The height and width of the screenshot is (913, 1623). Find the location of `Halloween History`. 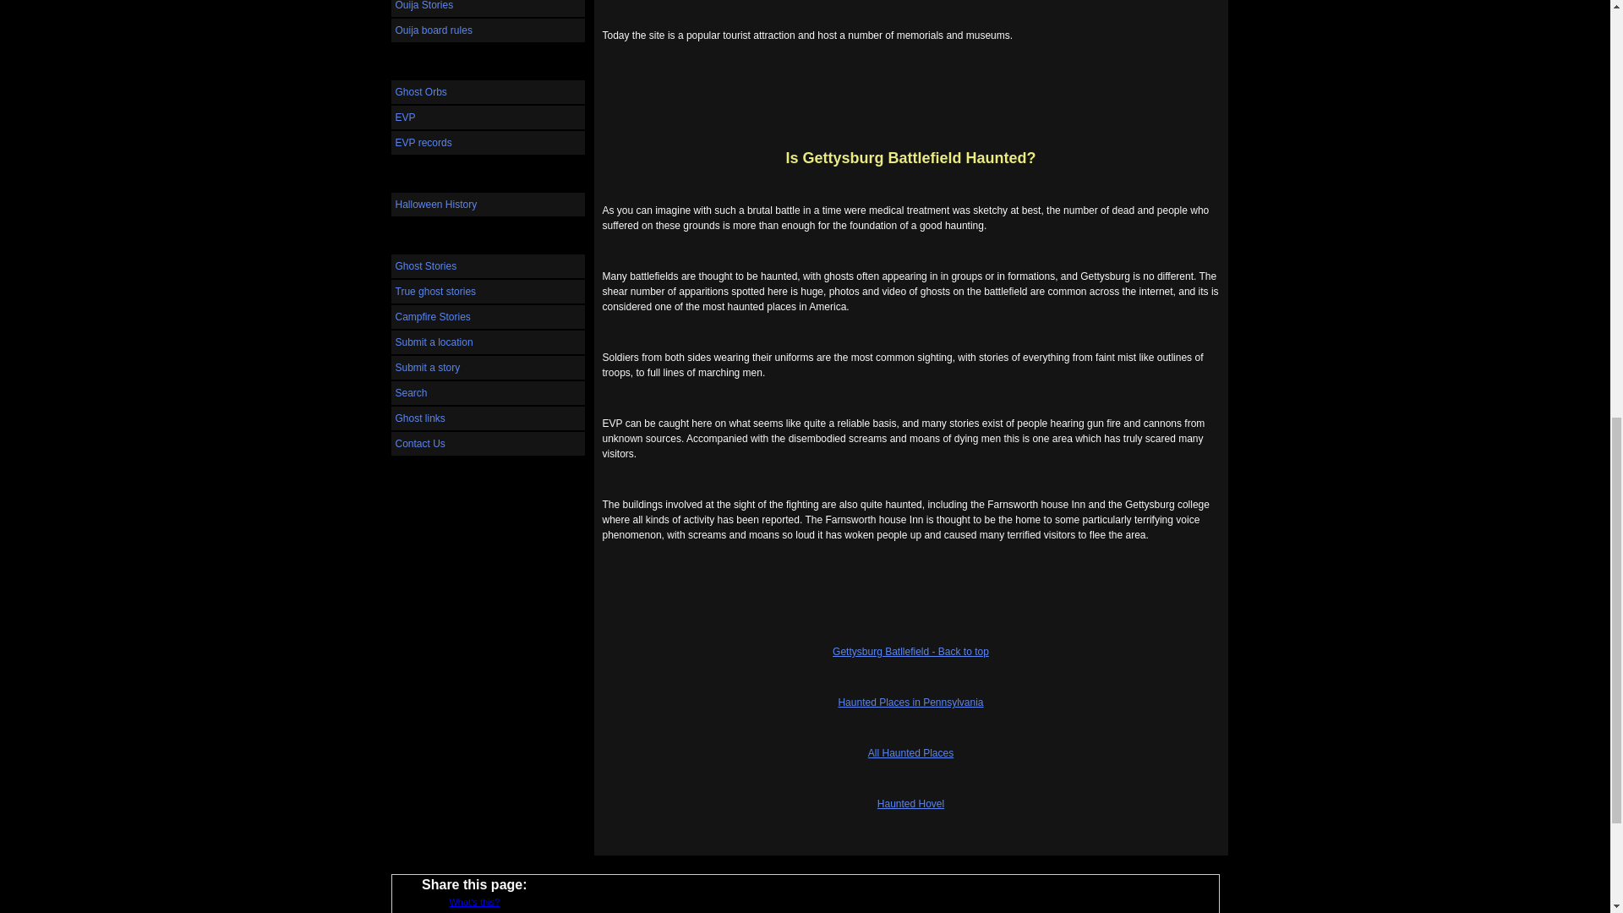

Halloween History is located at coordinates (487, 204).